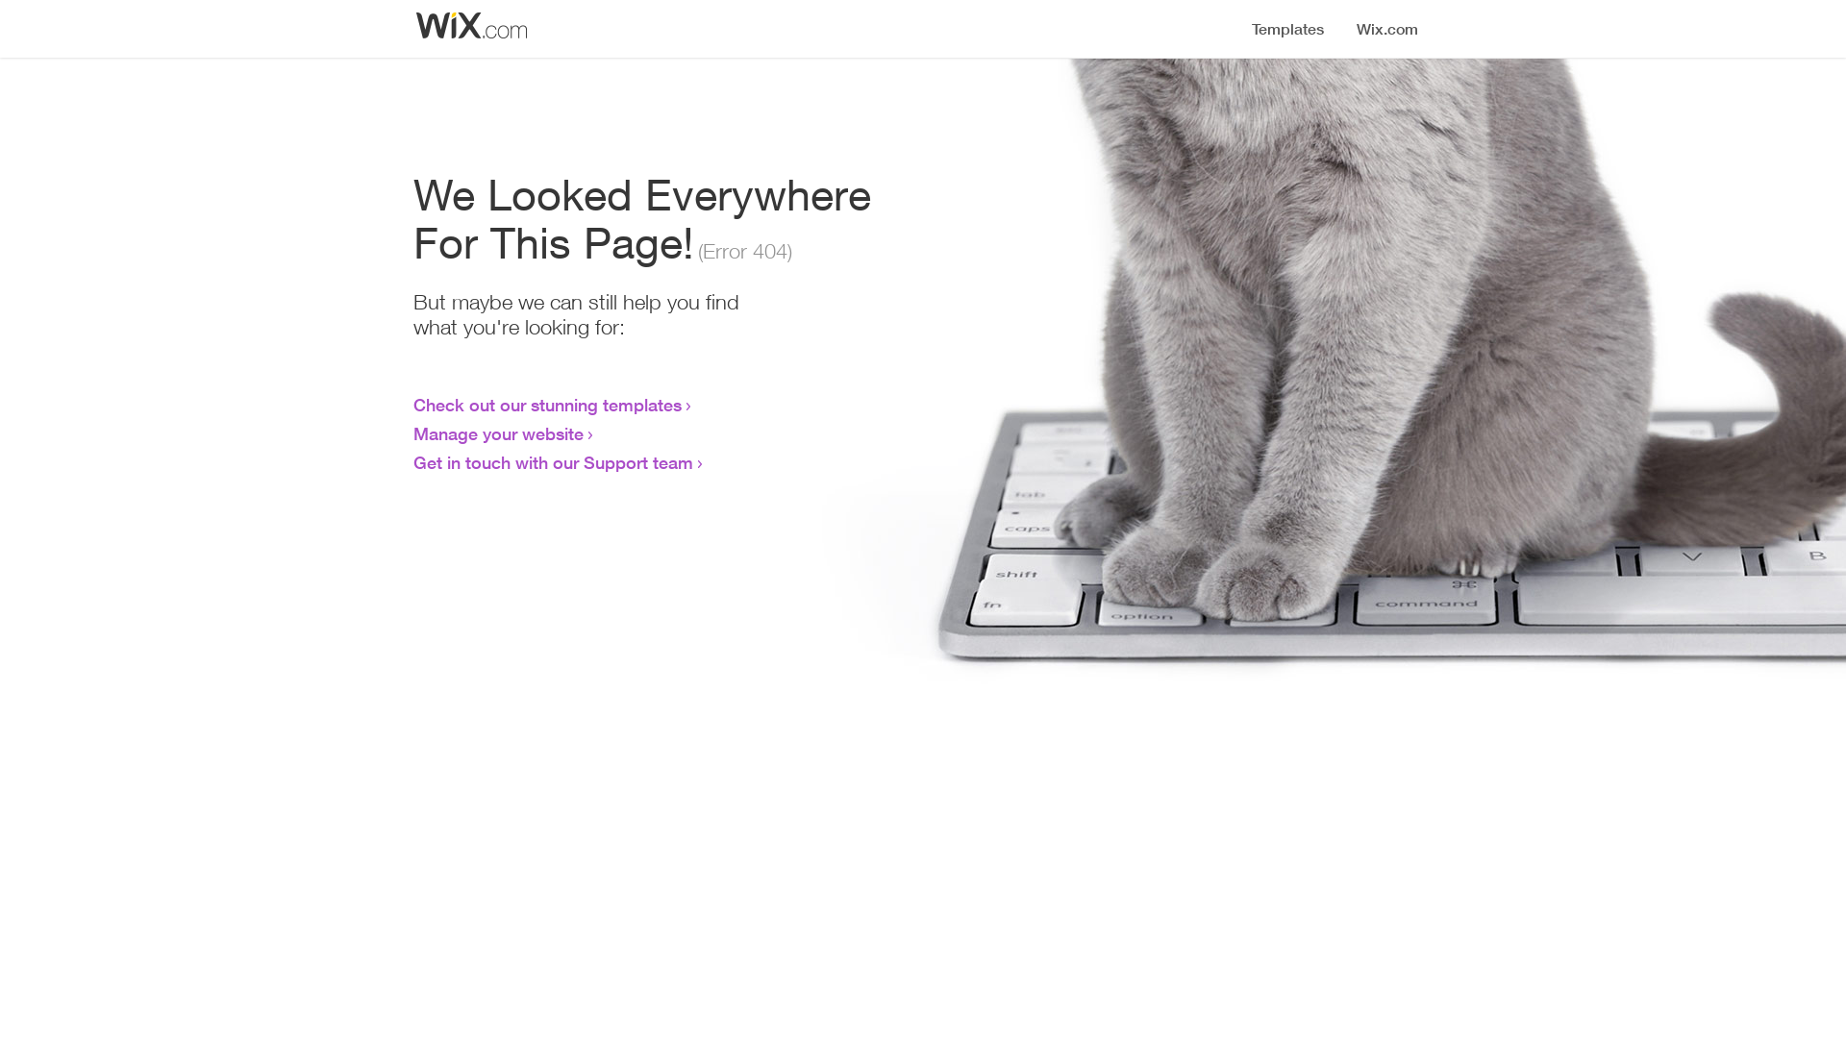 The image size is (1846, 1038). What do you see at coordinates (498, 433) in the screenshot?
I see `Manage your website` at bounding box center [498, 433].